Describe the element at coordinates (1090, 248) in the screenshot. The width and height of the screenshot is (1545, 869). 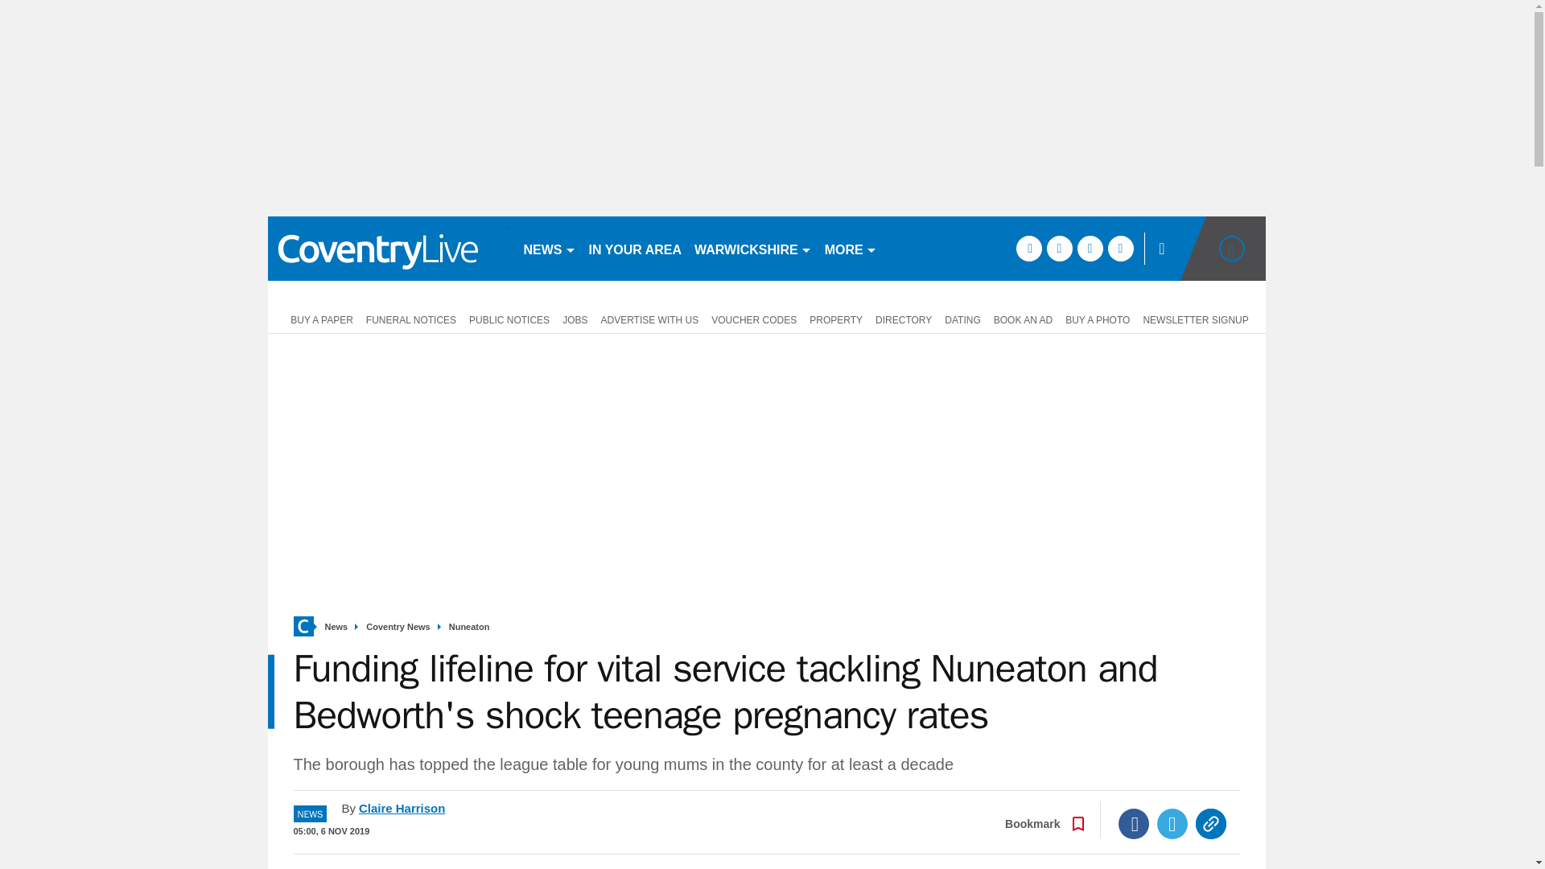
I see `pinterest` at that location.